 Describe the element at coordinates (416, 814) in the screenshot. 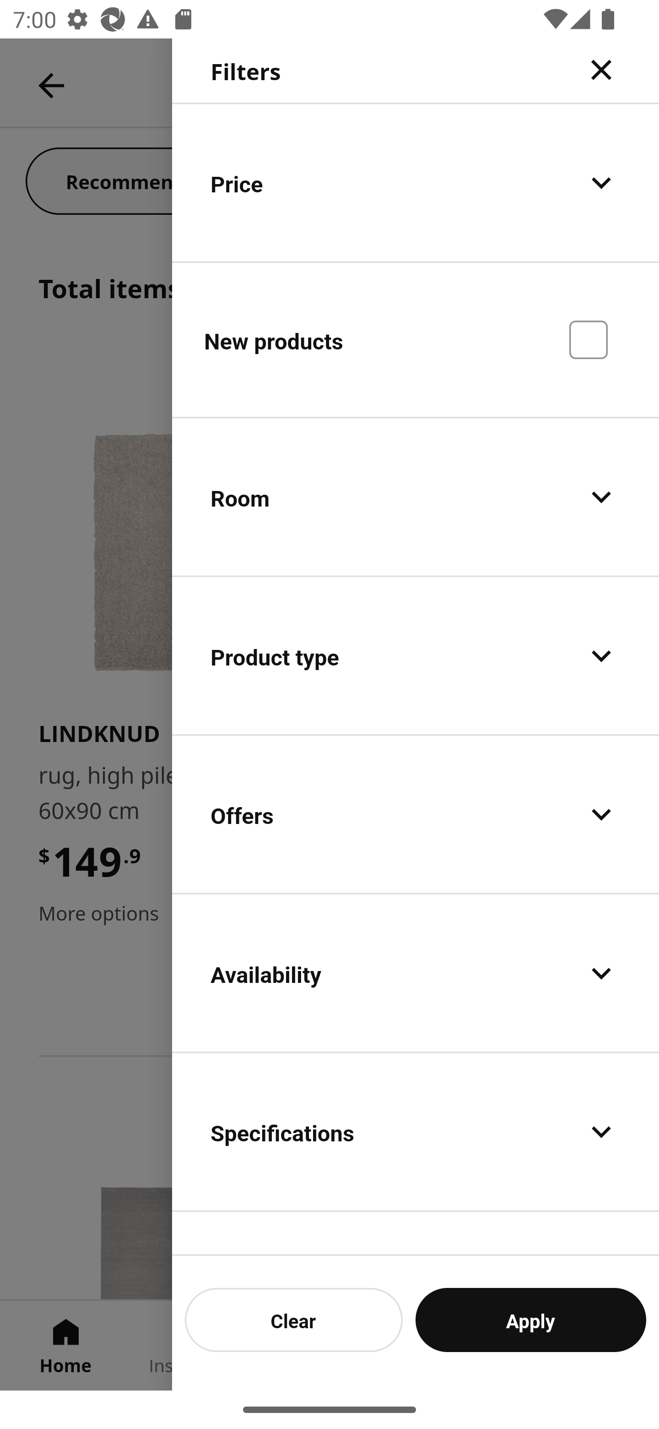

I see `Offers` at that location.